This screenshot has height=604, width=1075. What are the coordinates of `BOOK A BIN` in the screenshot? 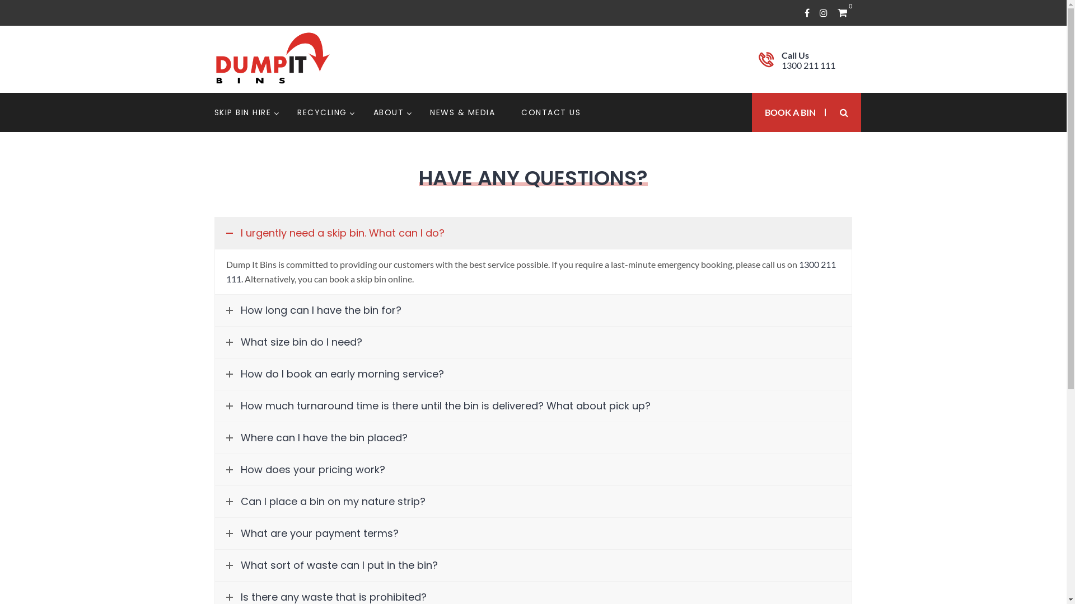 It's located at (788, 112).